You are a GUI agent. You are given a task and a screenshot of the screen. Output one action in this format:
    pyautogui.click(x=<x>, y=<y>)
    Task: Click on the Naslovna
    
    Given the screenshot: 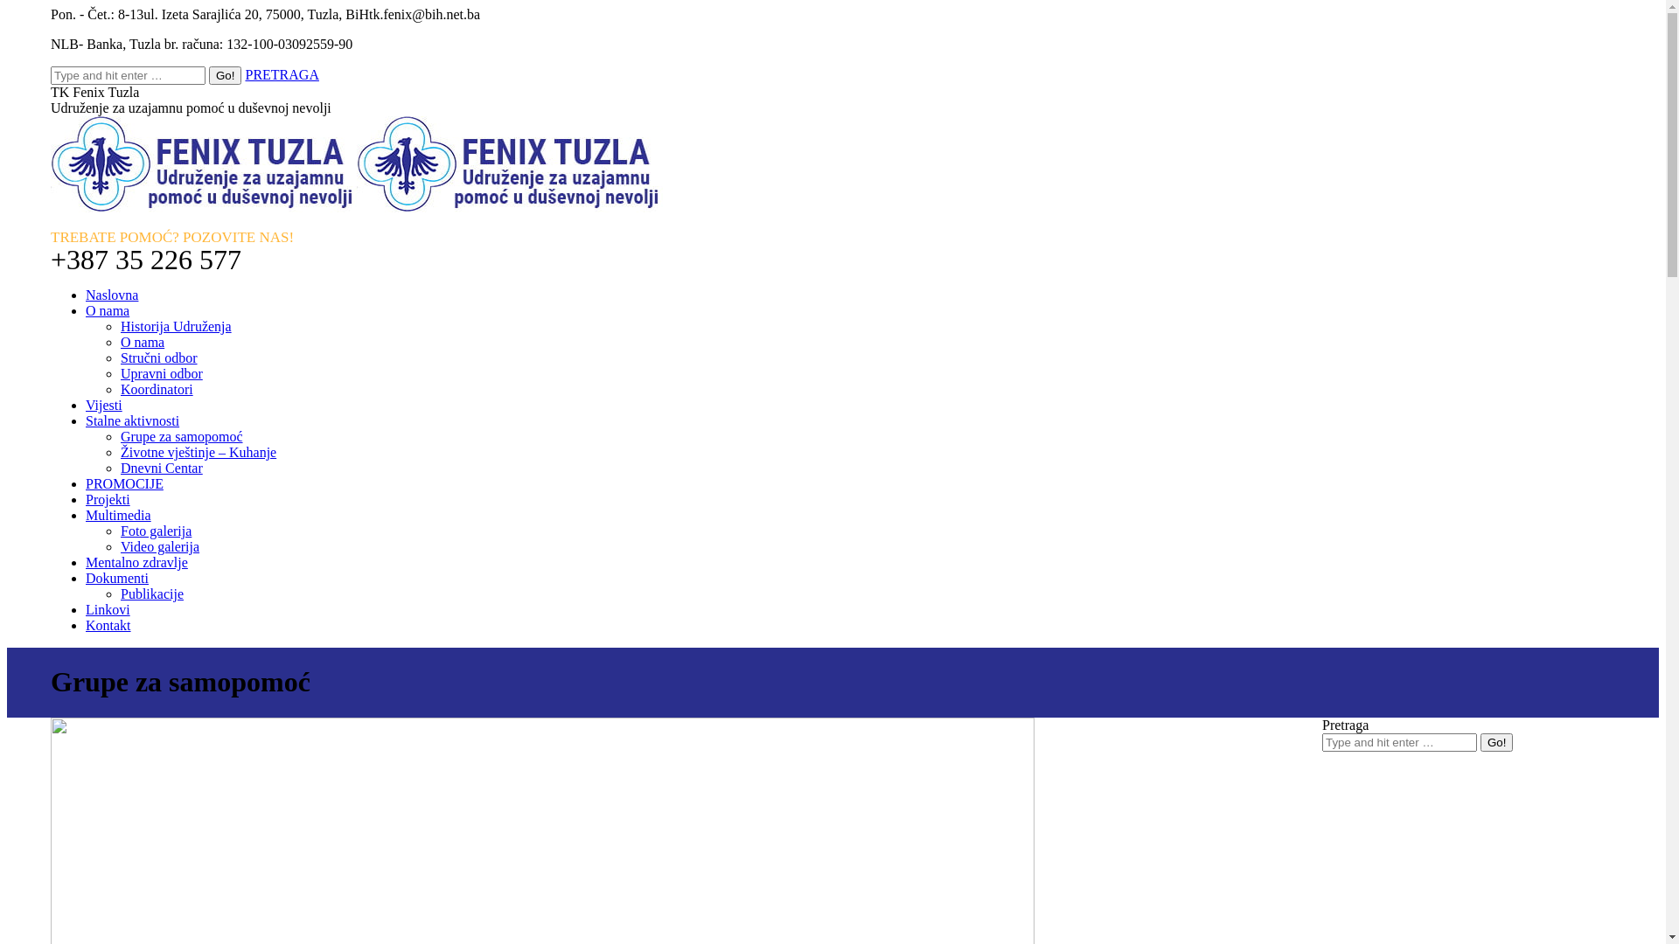 What is the action you would take?
    pyautogui.click(x=112, y=295)
    